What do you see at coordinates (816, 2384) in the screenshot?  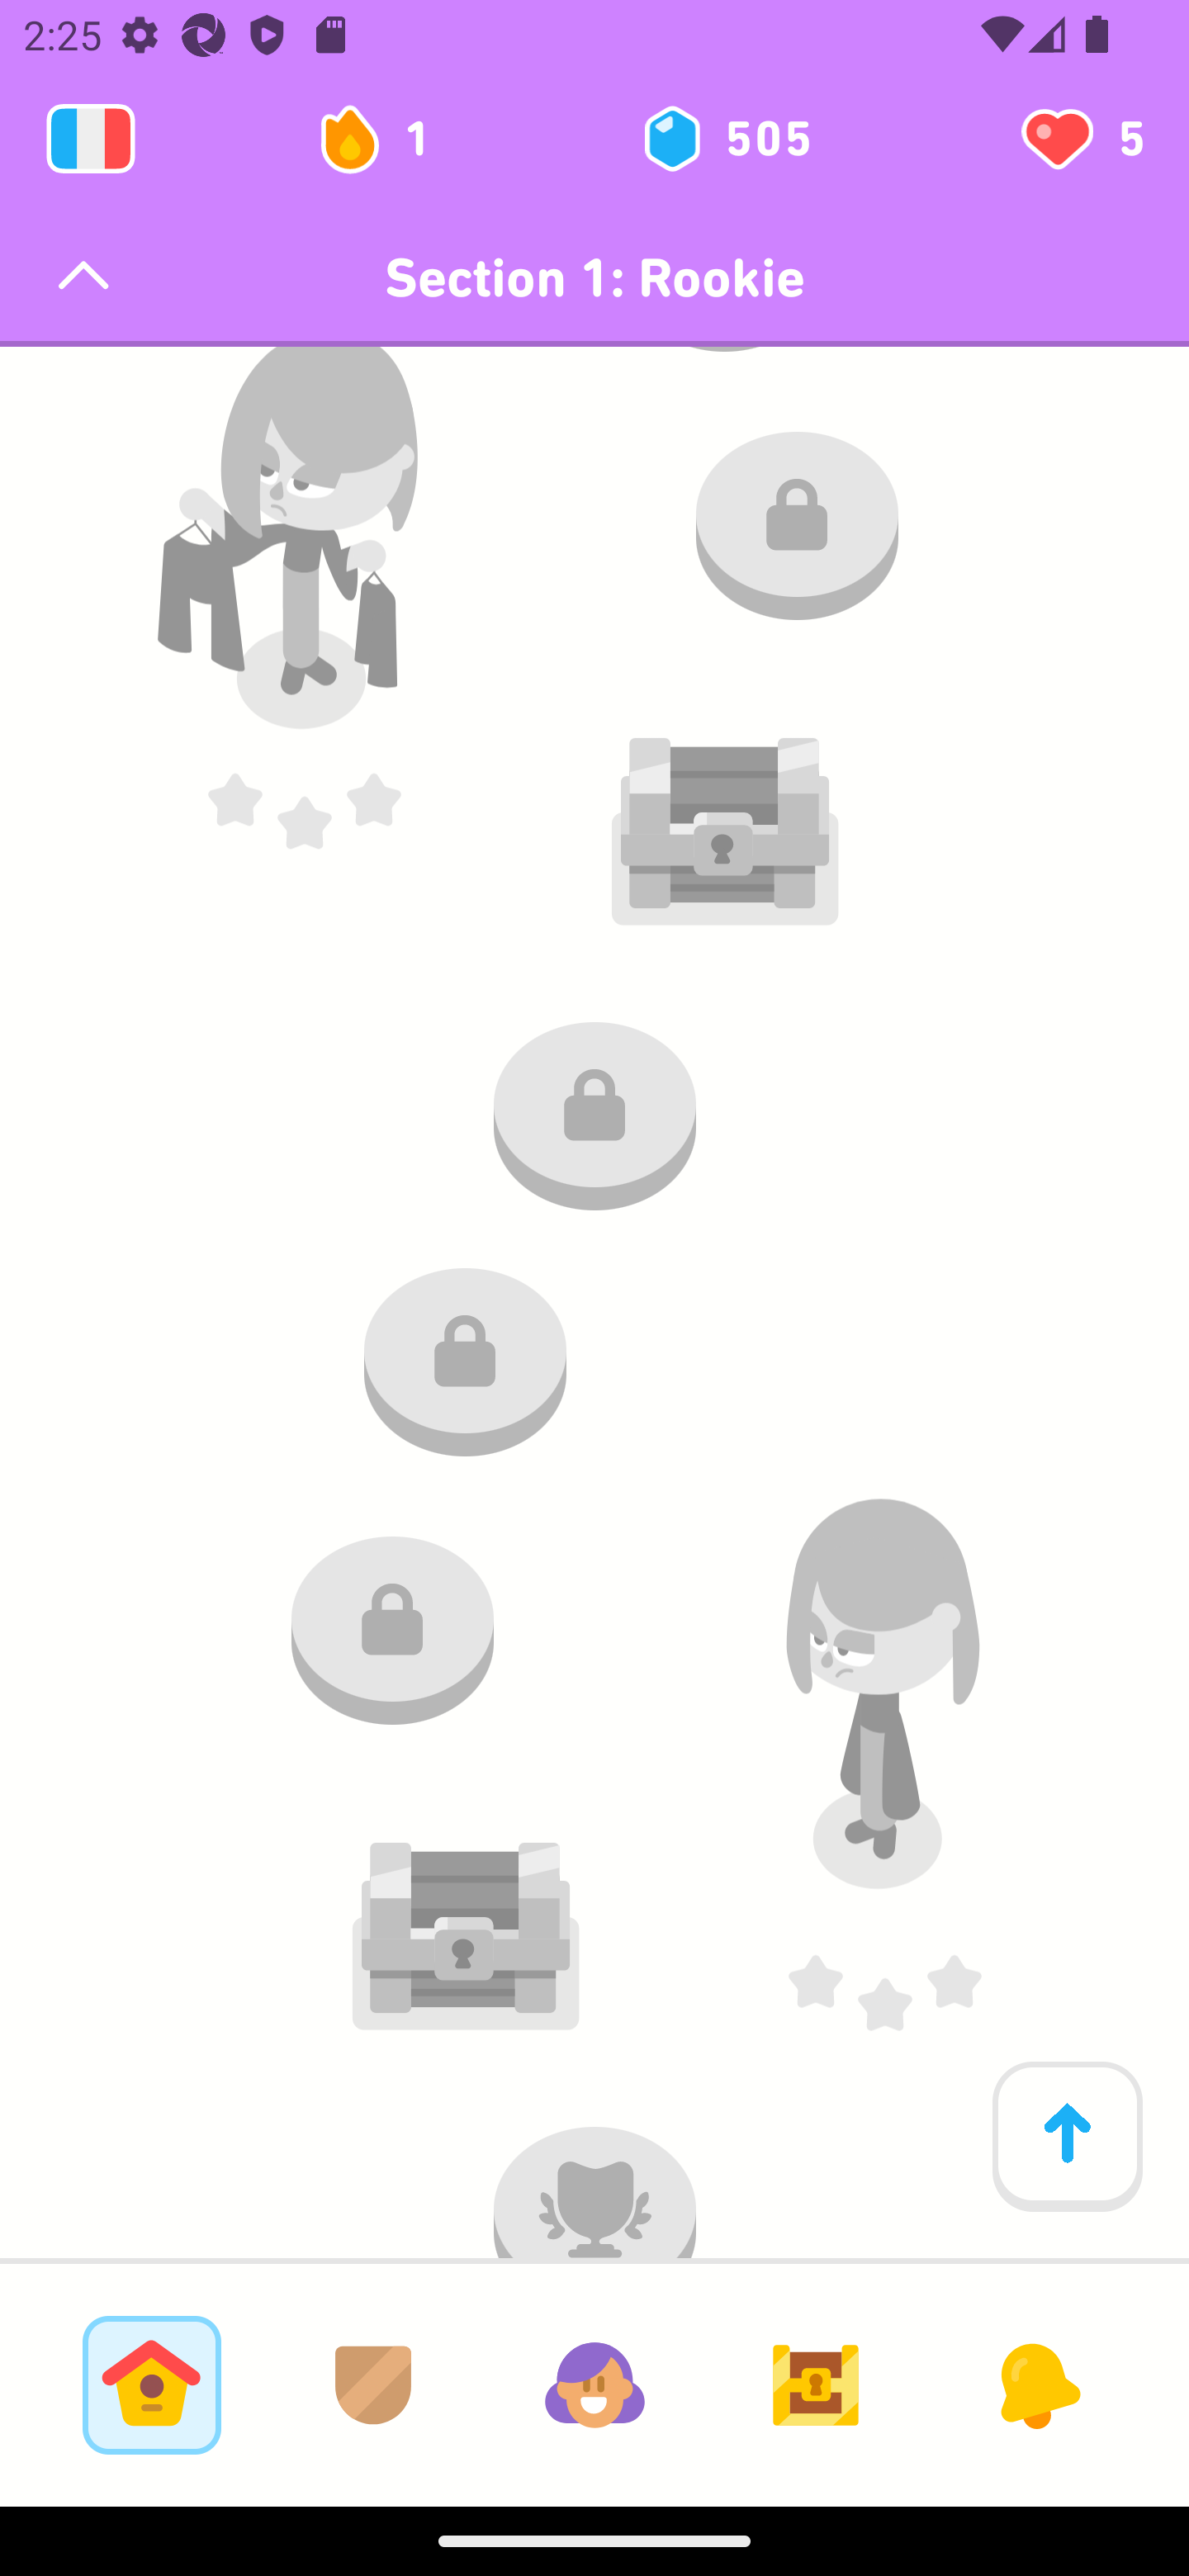 I see `Goals Tab` at bounding box center [816, 2384].